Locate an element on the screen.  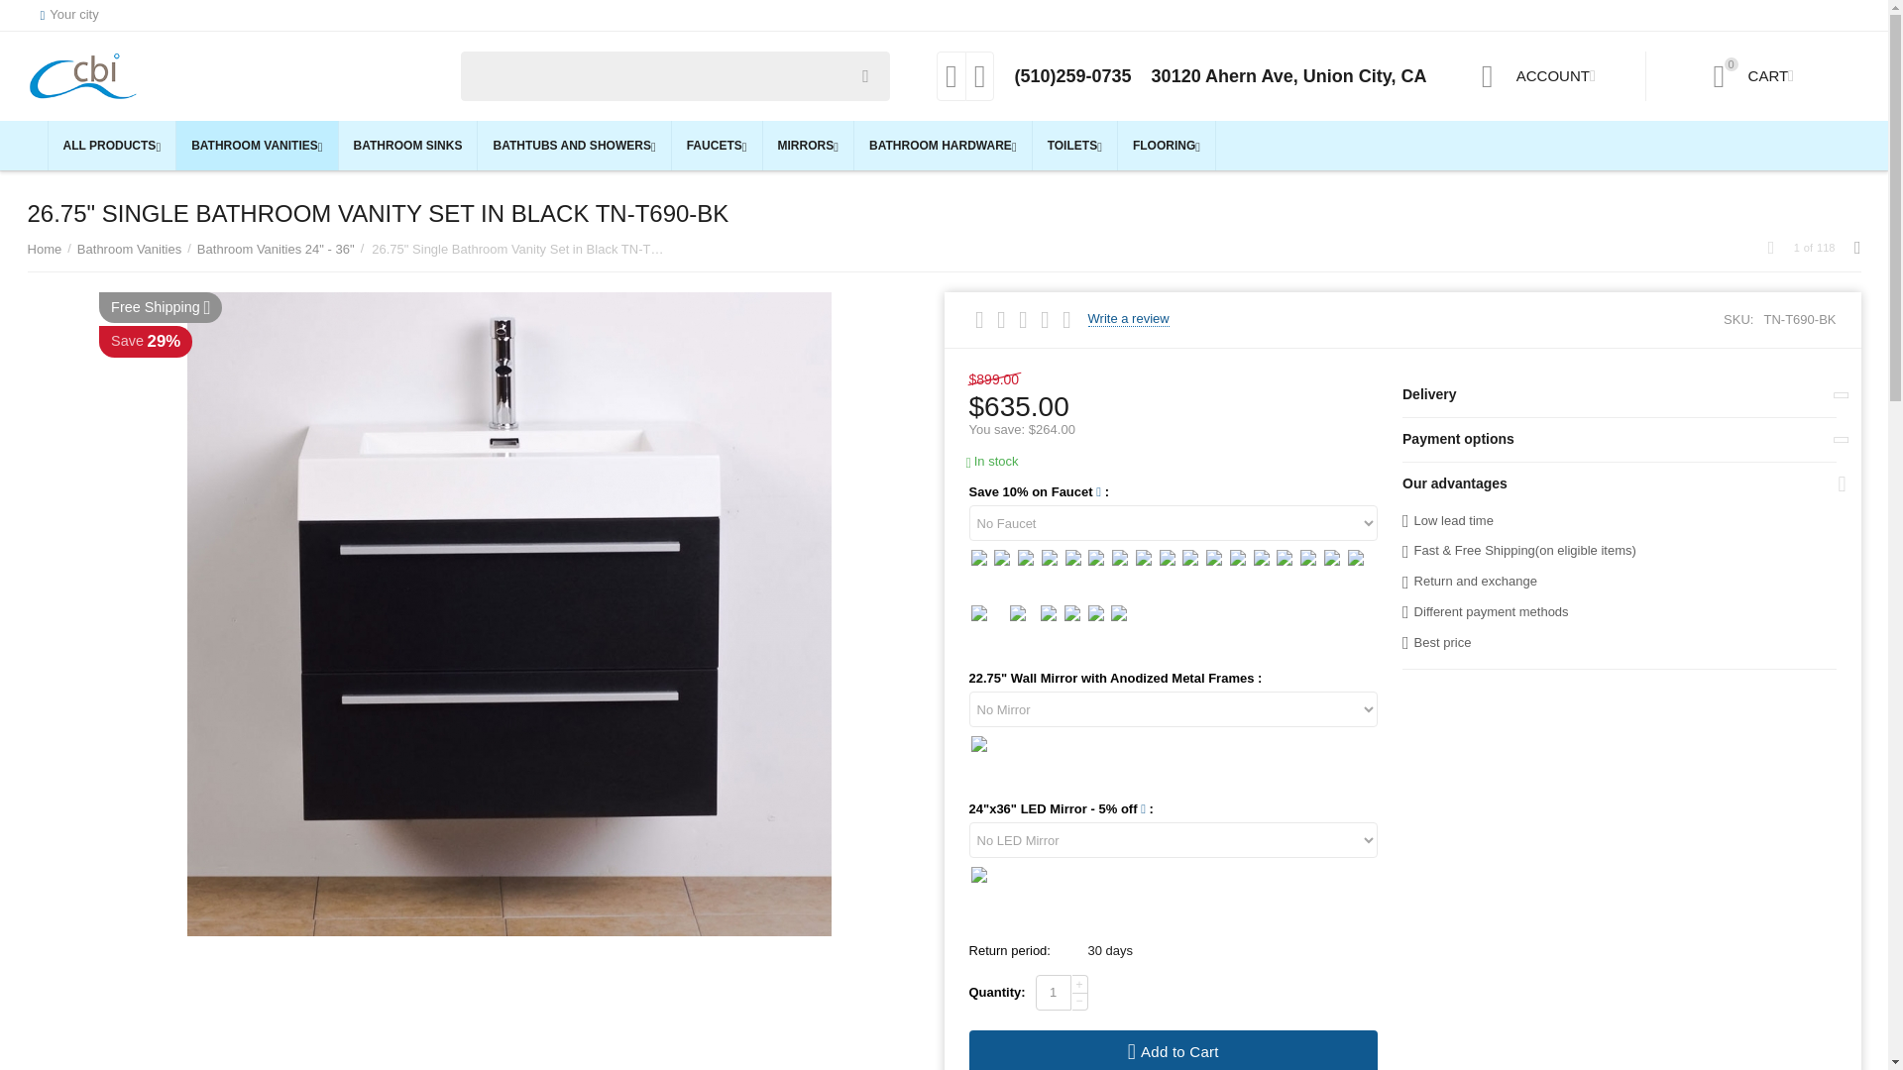
Your city is located at coordinates (1129, 319).